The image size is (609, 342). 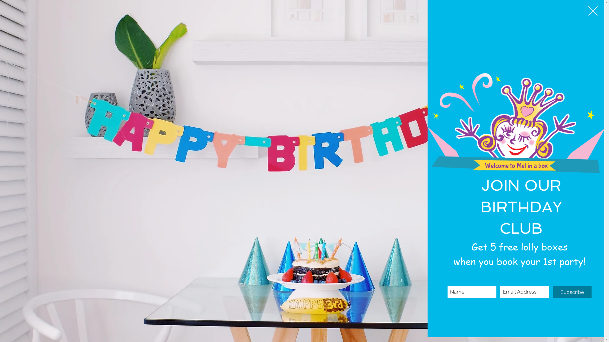 I want to click on Contact, so click(x=547, y=16).